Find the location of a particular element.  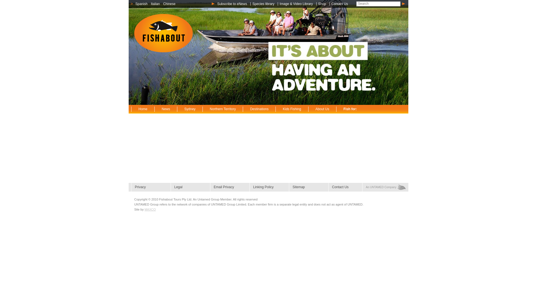

Contact Us is located at coordinates (345, 187).